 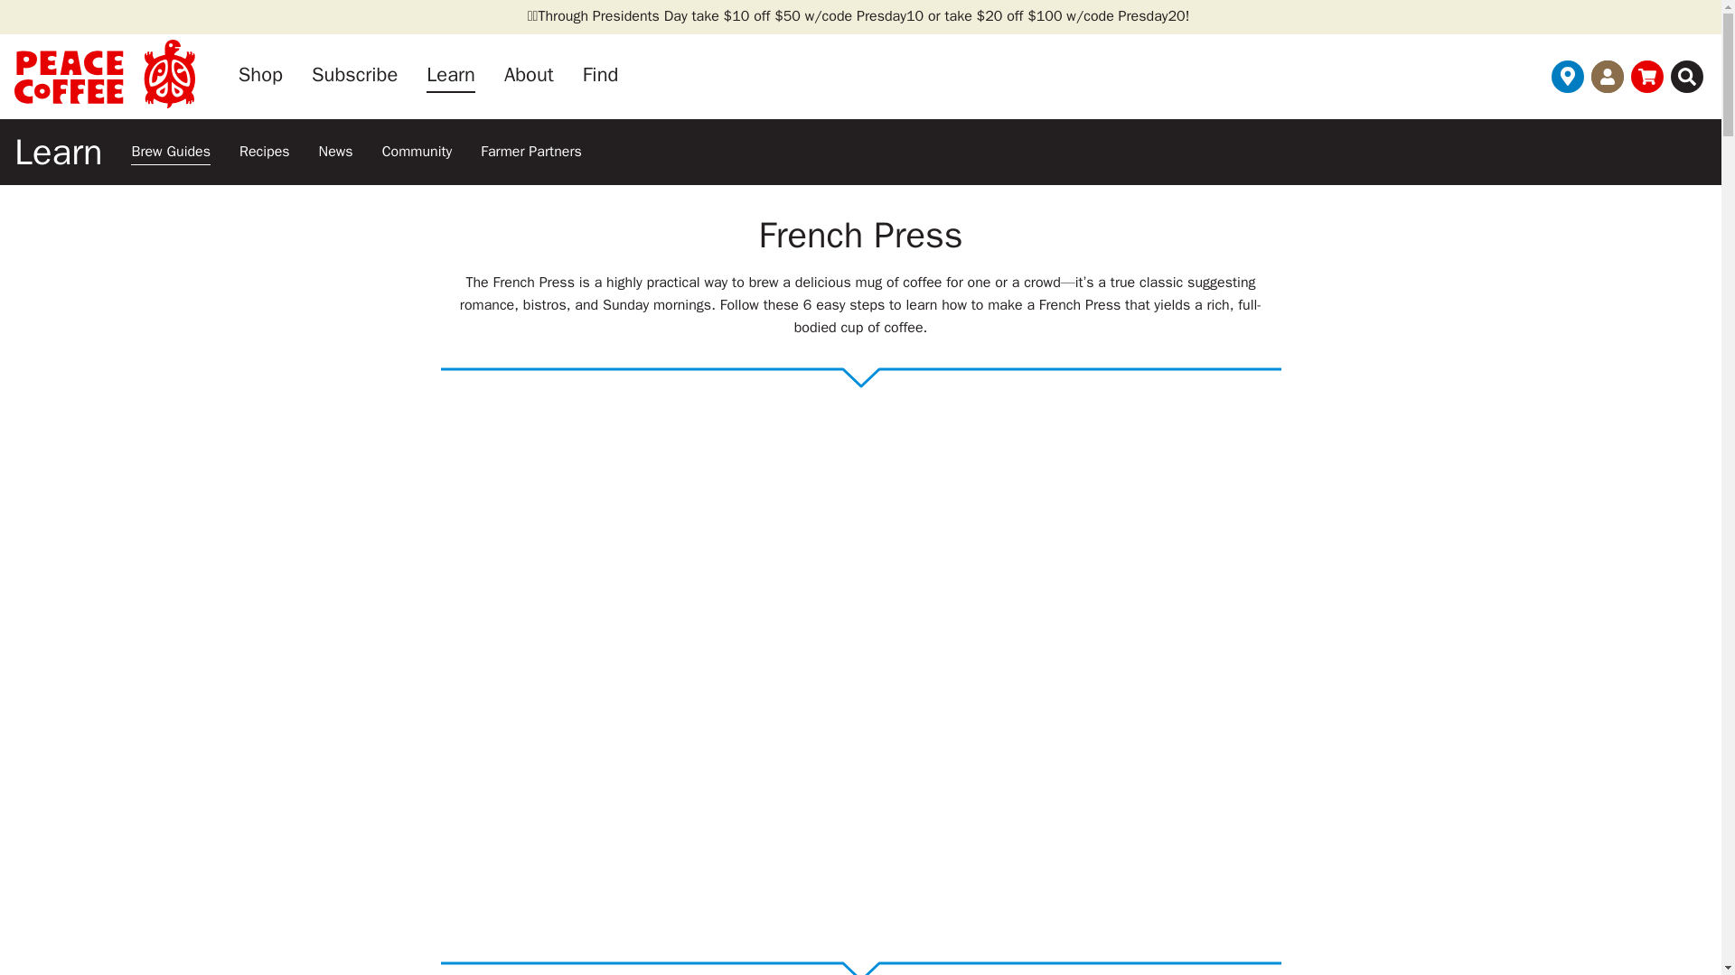 What do you see at coordinates (1646, 76) in the screenshot?
I see `Cart` at bounding box center [1646, 76].